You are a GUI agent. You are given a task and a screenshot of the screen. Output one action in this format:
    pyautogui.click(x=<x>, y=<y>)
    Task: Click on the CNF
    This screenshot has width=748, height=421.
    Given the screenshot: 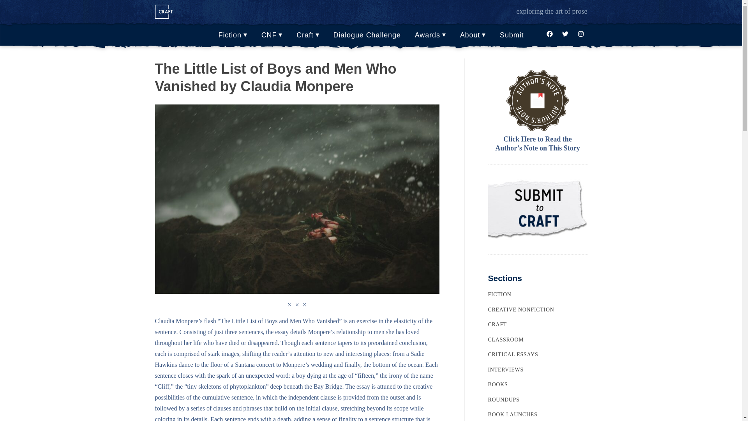 What is the action you would take?
    pyautogui.click(x=272, y=35)
    